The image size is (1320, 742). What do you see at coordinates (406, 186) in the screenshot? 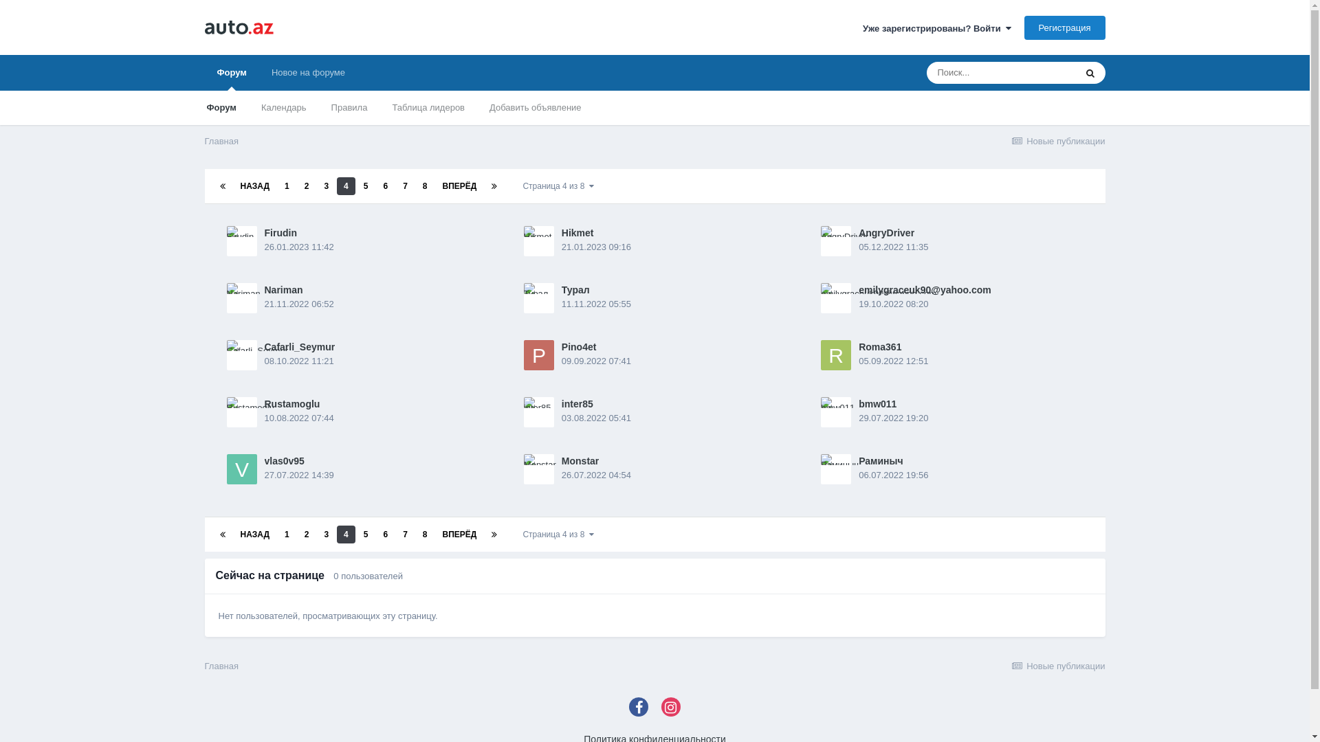
I see `7` at bounding box center [406, 186].